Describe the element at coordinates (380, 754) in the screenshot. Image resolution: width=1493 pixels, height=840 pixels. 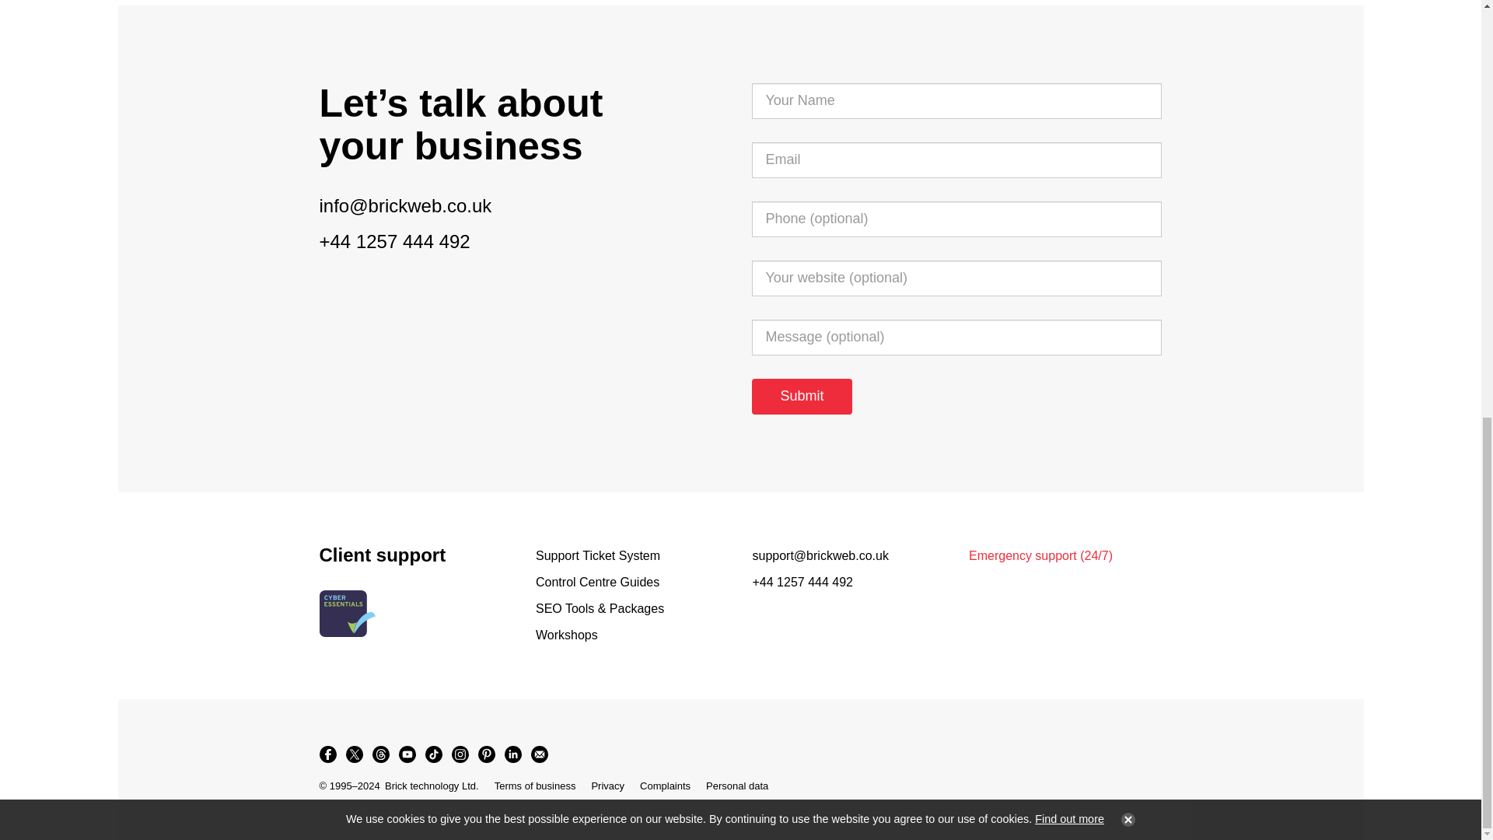
I see `Threads` at that location.